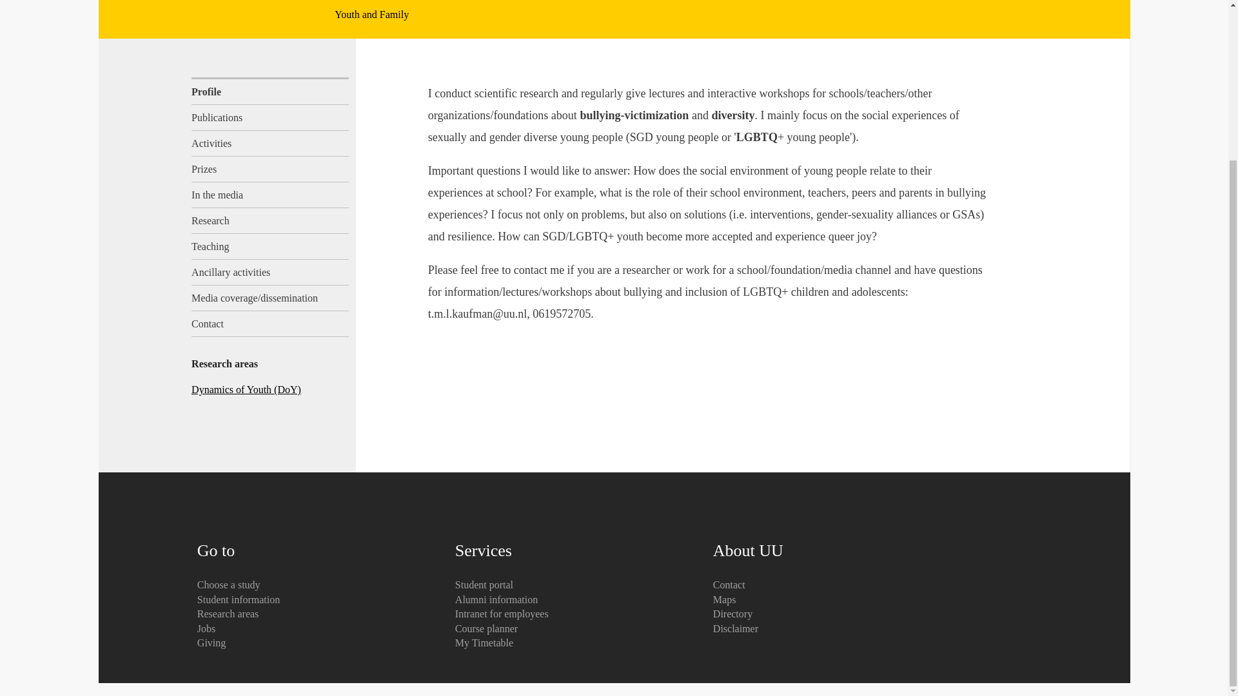 This screenshot has width=1238, height=696. I want to click on Giving, so click(211, 643).